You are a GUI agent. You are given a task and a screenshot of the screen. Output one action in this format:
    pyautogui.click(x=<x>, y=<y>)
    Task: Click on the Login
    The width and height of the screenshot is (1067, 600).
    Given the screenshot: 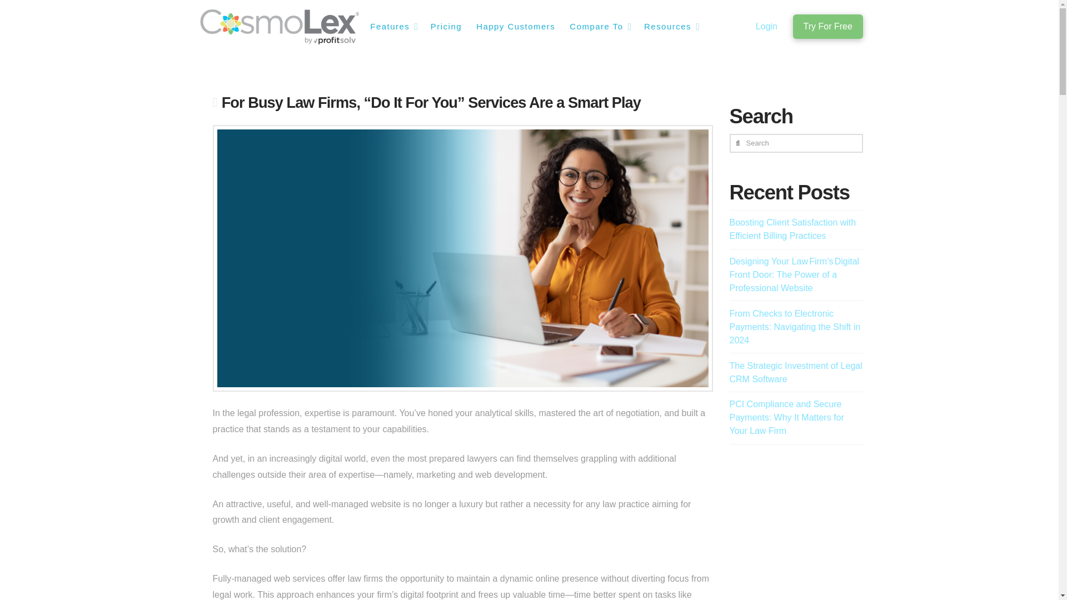 What is the action you would take?
    pyautogui.click(x=766, y=26)
    